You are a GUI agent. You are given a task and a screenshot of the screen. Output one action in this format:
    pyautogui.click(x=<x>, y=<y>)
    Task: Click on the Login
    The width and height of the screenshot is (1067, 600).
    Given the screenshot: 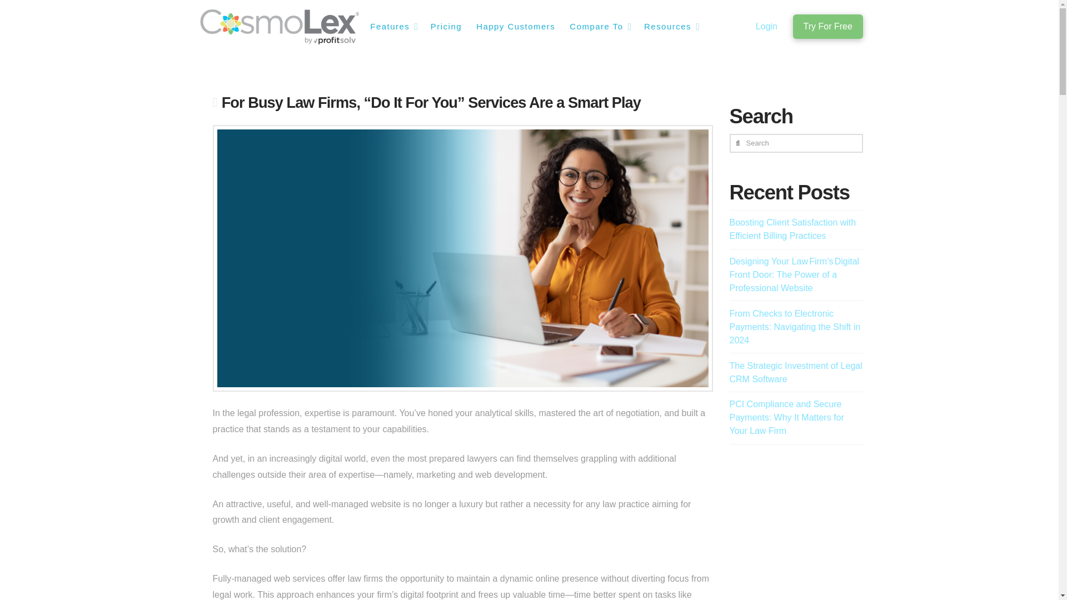 What is the action you would take?
    pyautogui.click(x=766, y=26)
    